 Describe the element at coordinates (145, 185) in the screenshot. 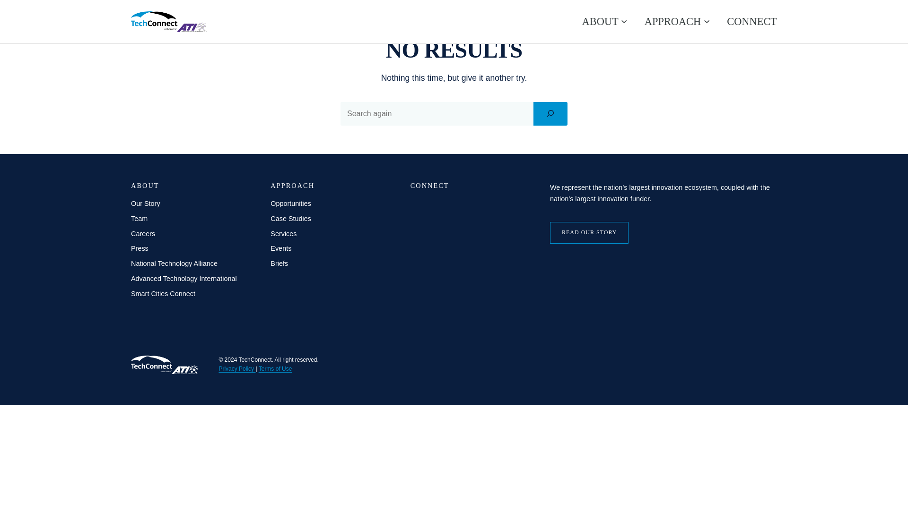

I see `ABOUT` at that location.